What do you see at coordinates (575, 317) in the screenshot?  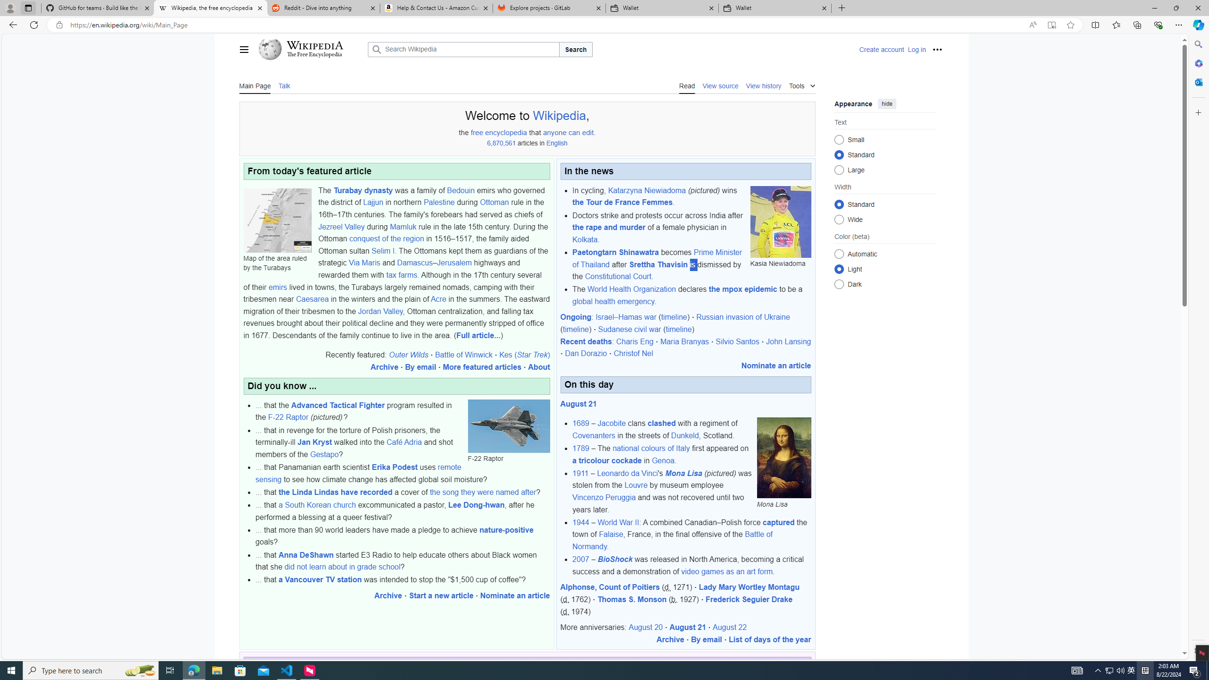 I see `Ongoing` at bounding box center [575, 317].